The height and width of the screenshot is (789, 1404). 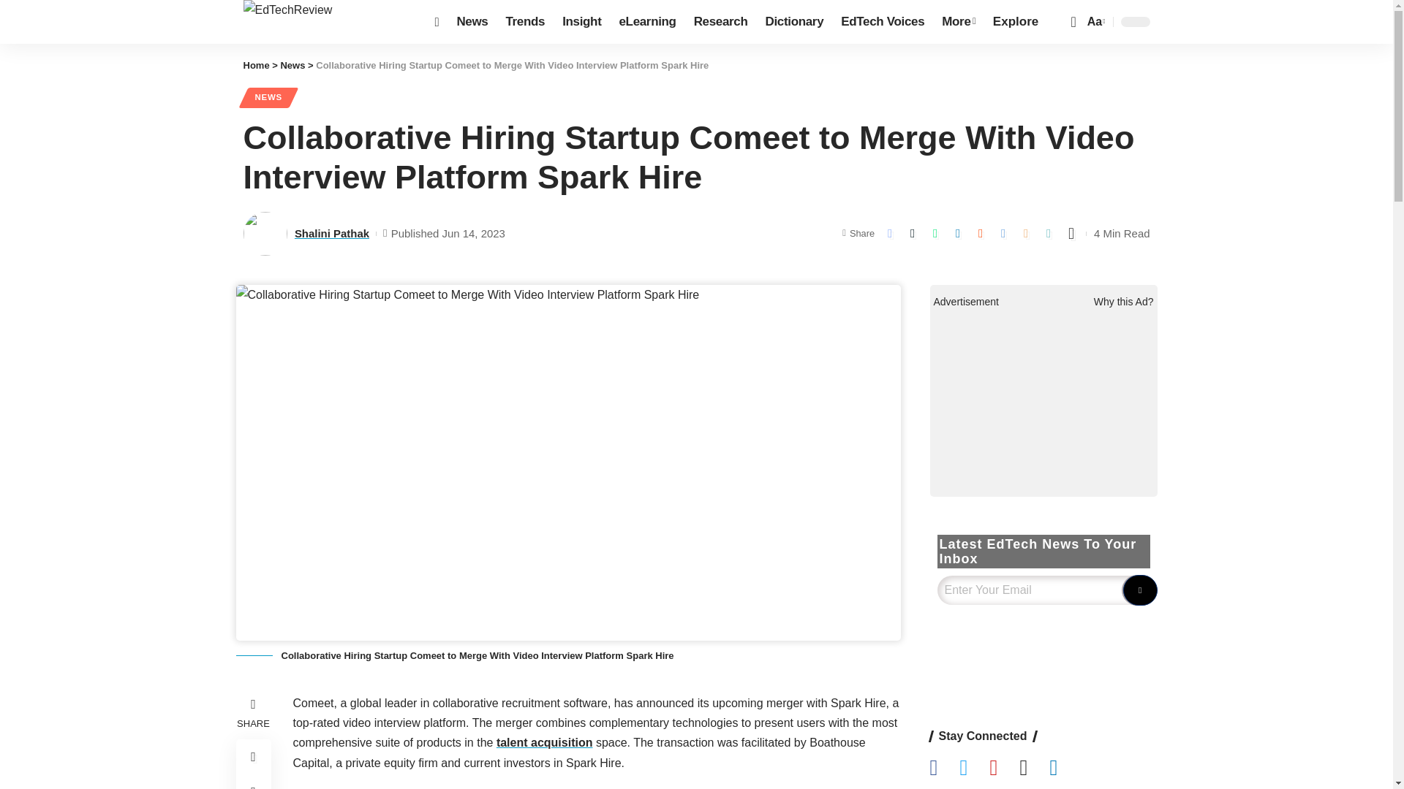 I want to click on Follow EdTechReview on Twitter, so click(x=974, y=769).